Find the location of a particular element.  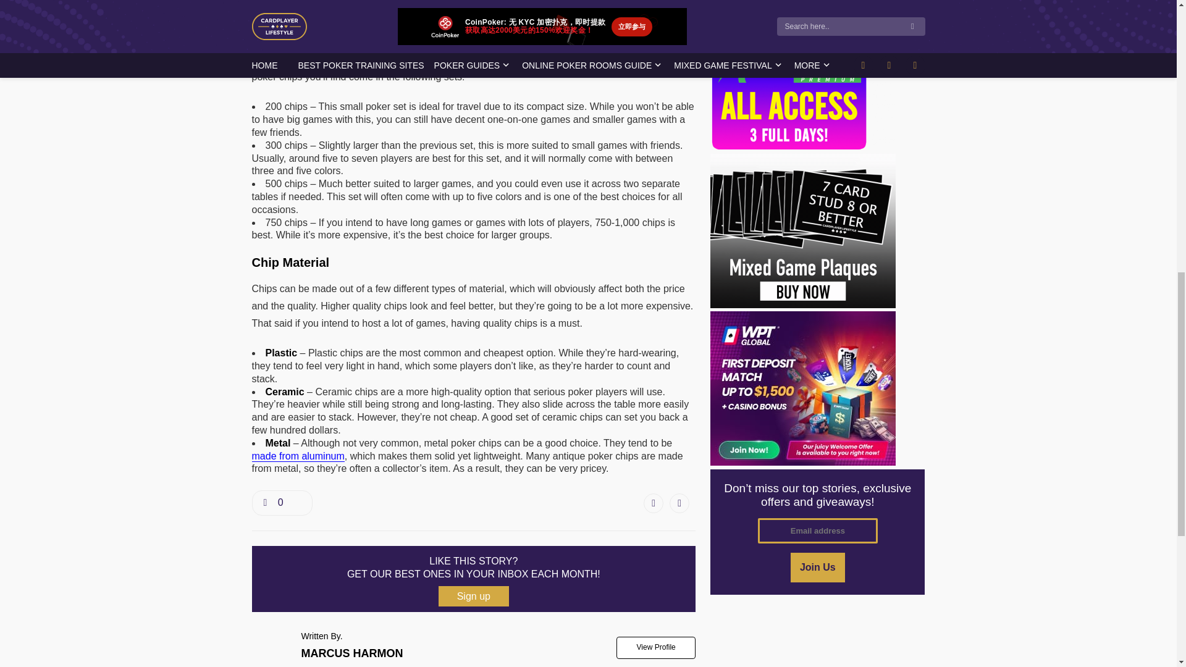

plan your event carefully is located at coordinates (416, 59).